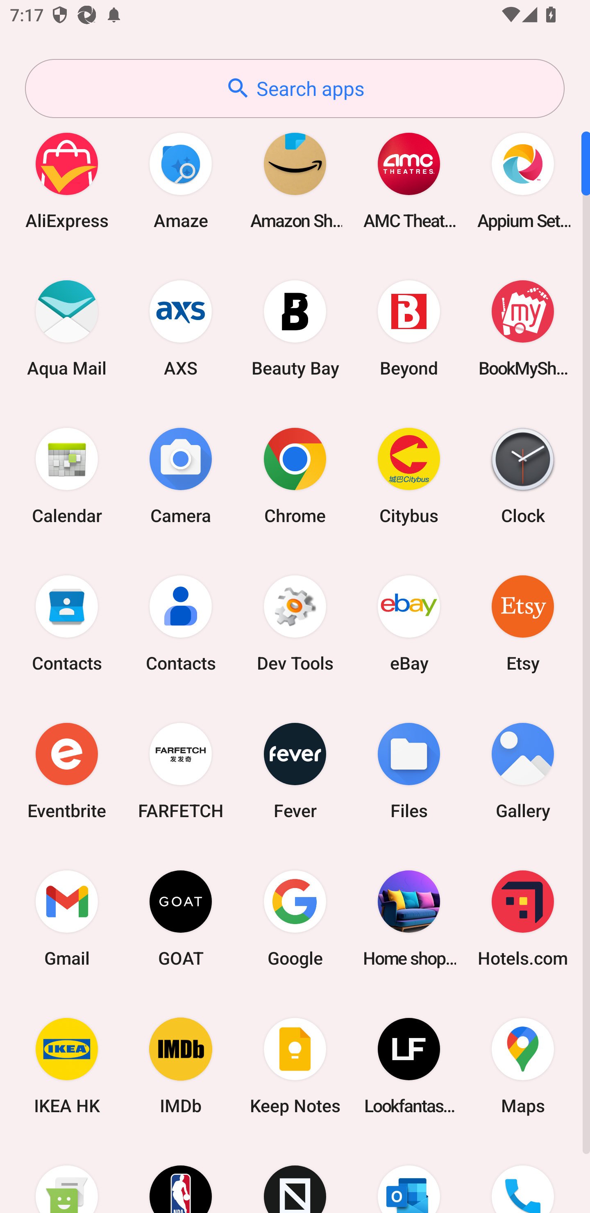 Image resolution: width=590 pixels, height=1213 pixels. What do you see at coordinates (67, 1066) in the screenshot?
I see `IKEA HK` at bounding box center [67, 1066].